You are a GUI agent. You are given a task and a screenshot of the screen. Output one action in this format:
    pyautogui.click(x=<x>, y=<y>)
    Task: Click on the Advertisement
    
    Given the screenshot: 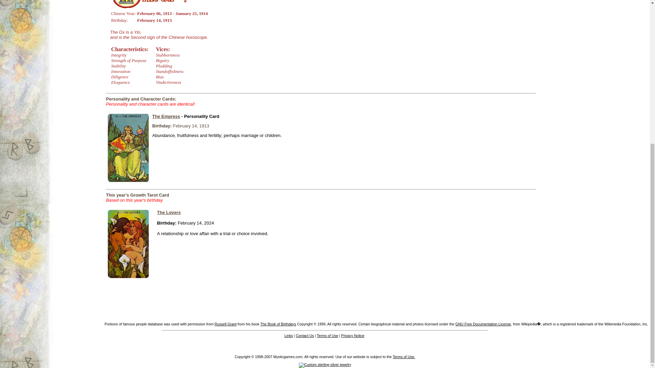 What is the action you would take?
    pyautogui.click(x=567, y=4)
    